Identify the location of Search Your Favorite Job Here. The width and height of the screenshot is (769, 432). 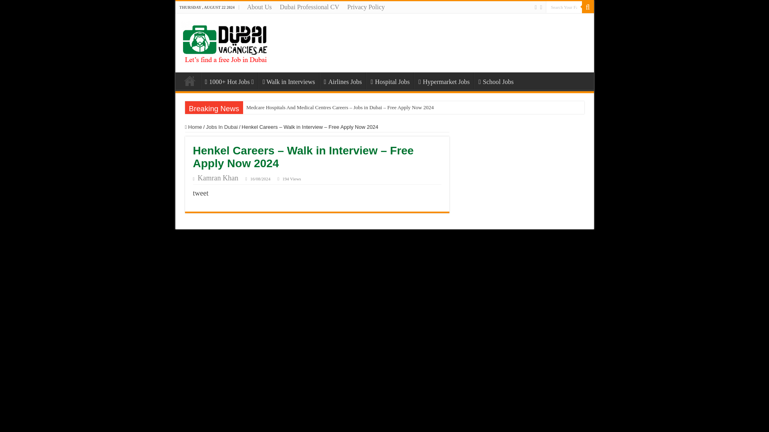
(563, 7).